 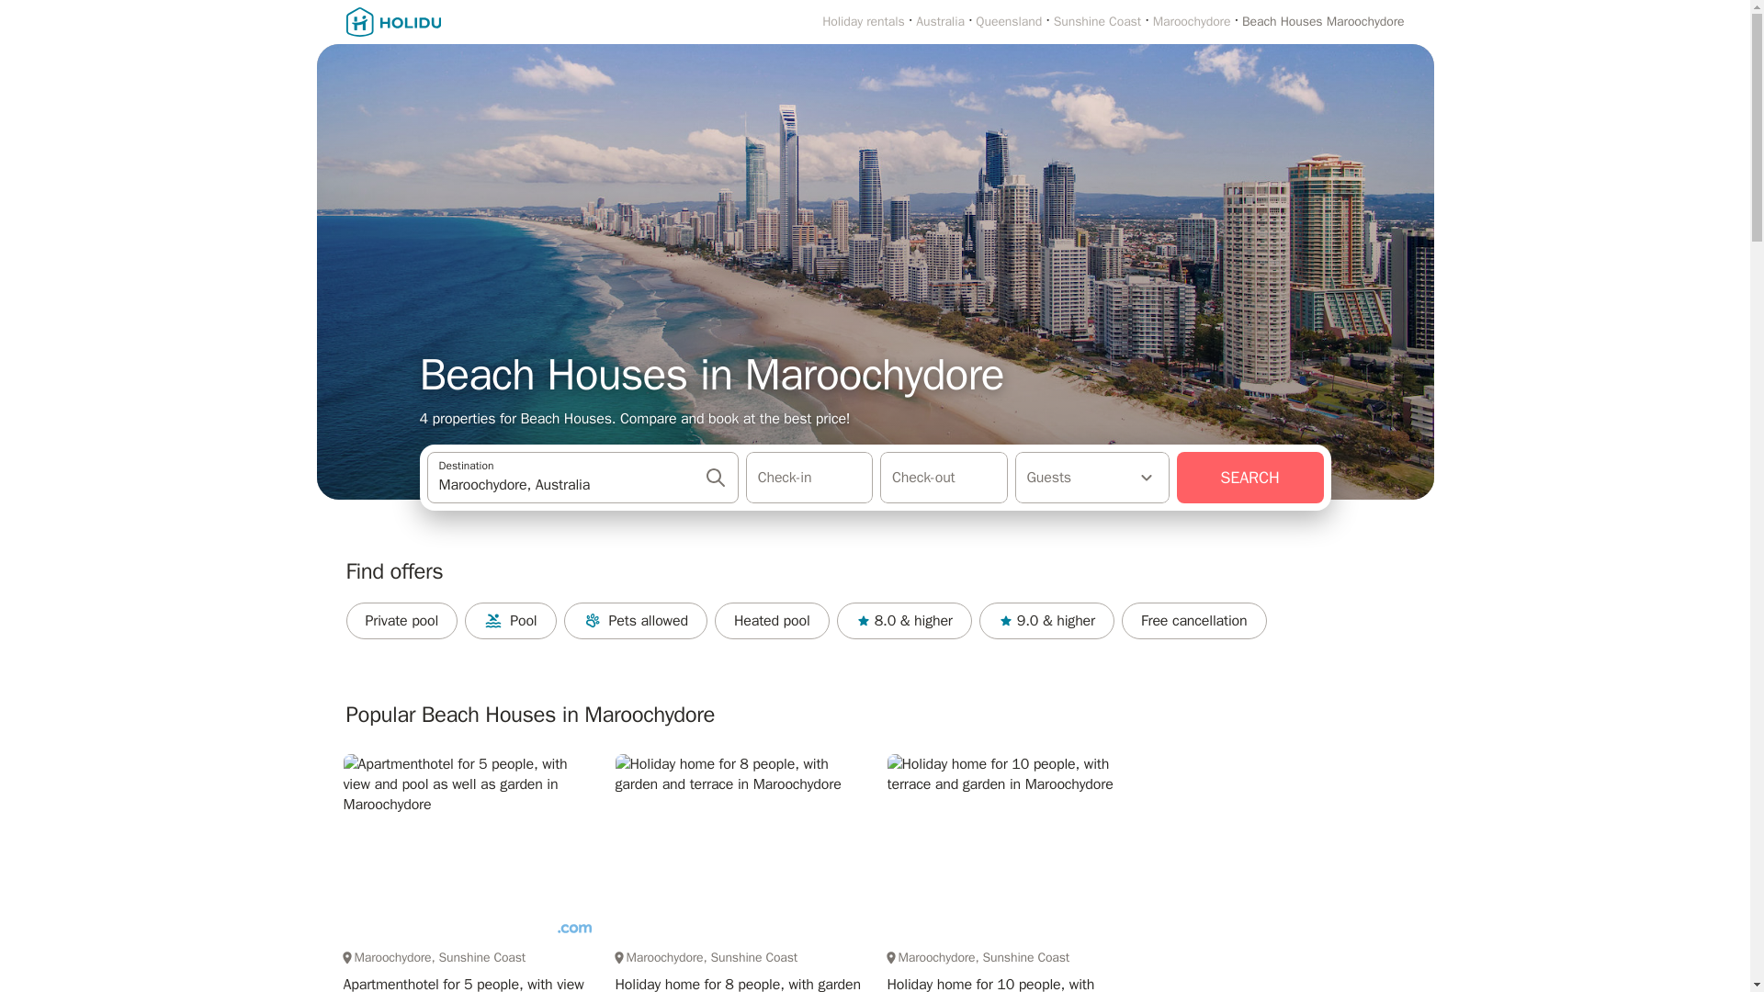 I want to click on Holiday rentals, so click(x=863, y=22).